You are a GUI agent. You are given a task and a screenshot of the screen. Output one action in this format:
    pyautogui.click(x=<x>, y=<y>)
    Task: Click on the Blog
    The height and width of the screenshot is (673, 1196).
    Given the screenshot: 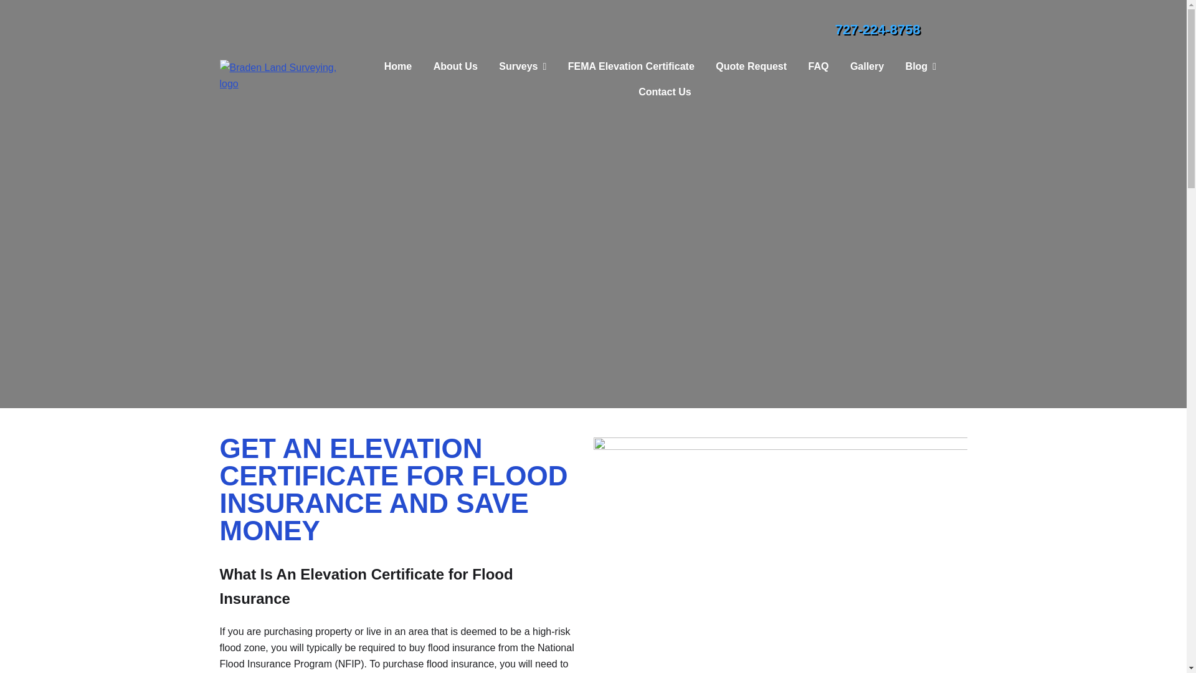 What is the action you would take?
    pyautogui.click(x=921, y=67)
    